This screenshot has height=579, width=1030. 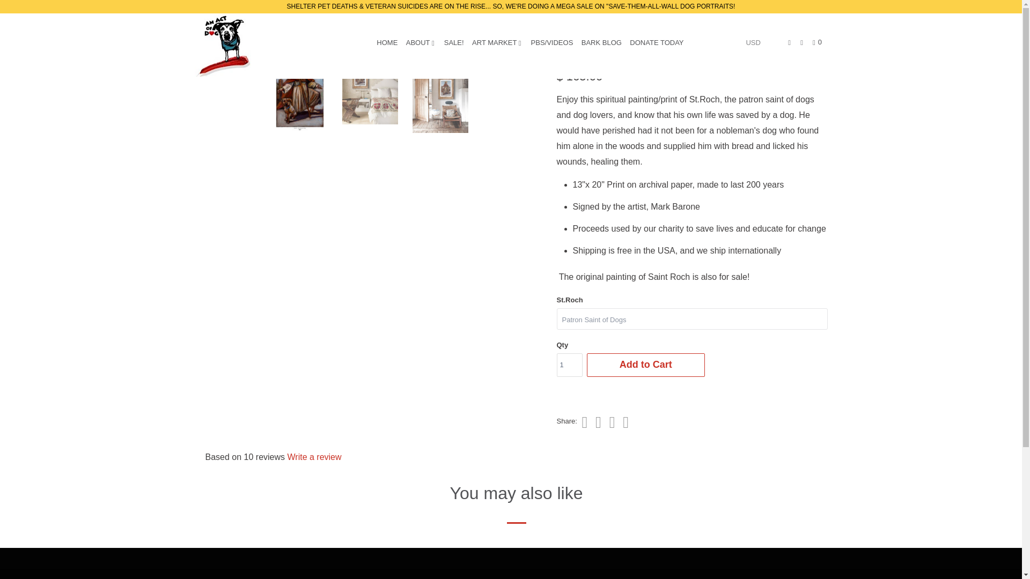 I want to click on An Act of Dog, so click(x=249, y=46).